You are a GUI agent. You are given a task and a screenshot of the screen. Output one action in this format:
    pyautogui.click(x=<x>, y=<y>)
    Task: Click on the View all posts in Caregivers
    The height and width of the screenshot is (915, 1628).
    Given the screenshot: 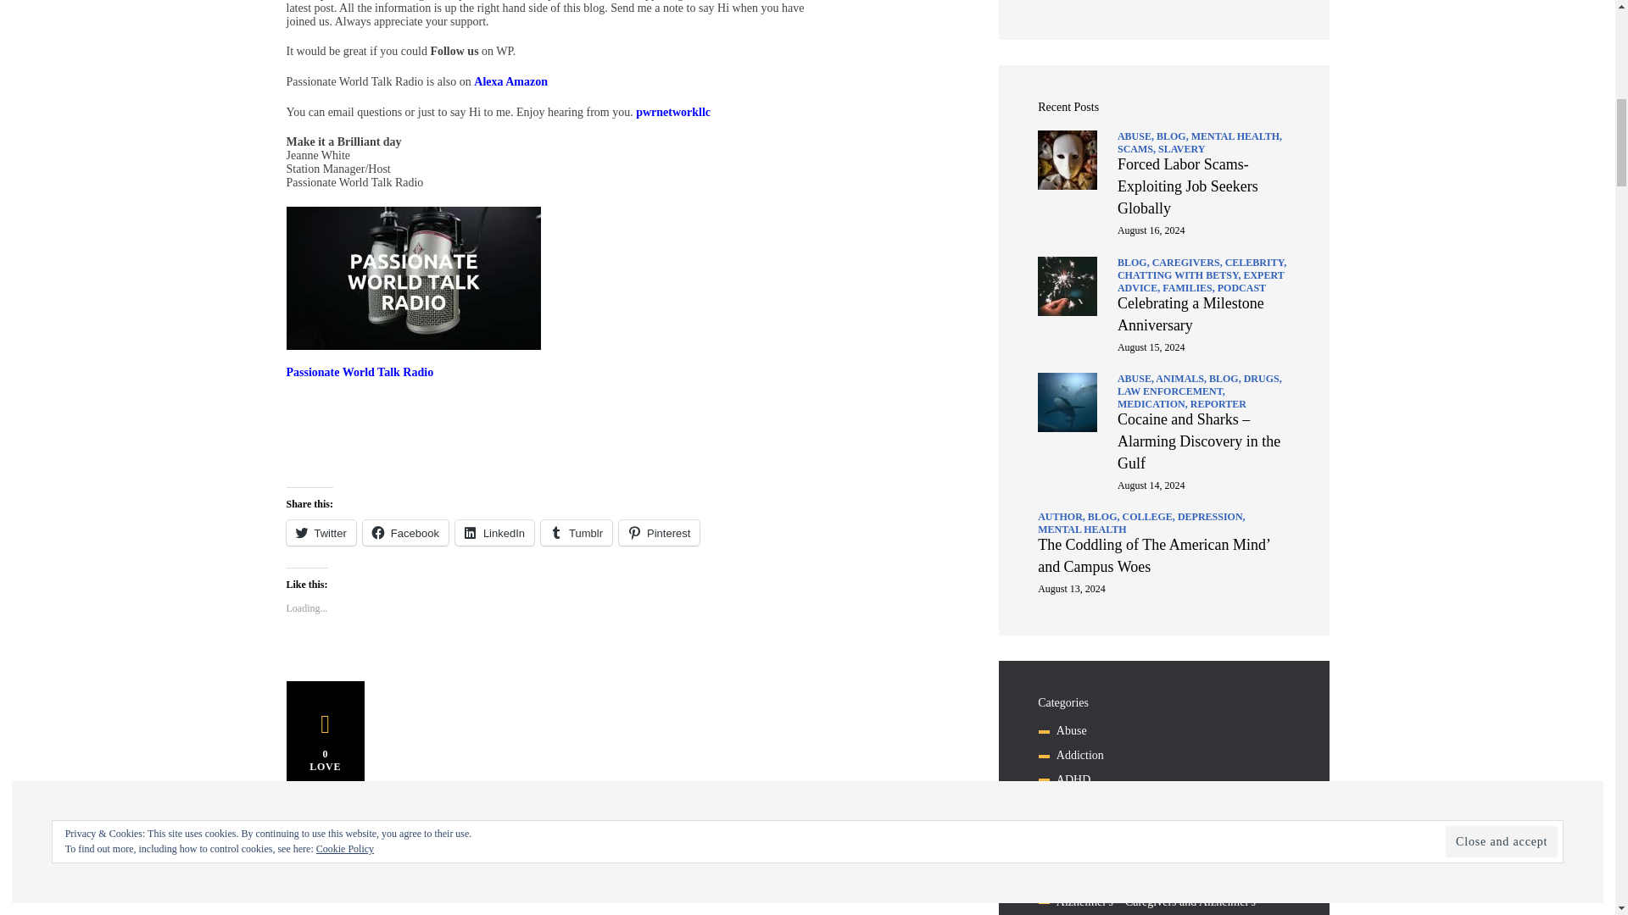 What is the action you would take?
    pyautogui.click(x=1189, y=263)
    